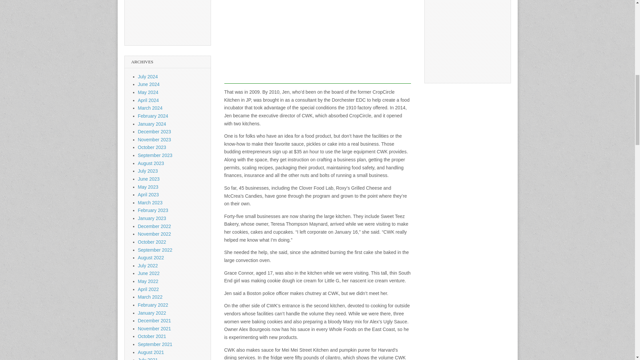  I want to click on March 2024, so click(150, 108).